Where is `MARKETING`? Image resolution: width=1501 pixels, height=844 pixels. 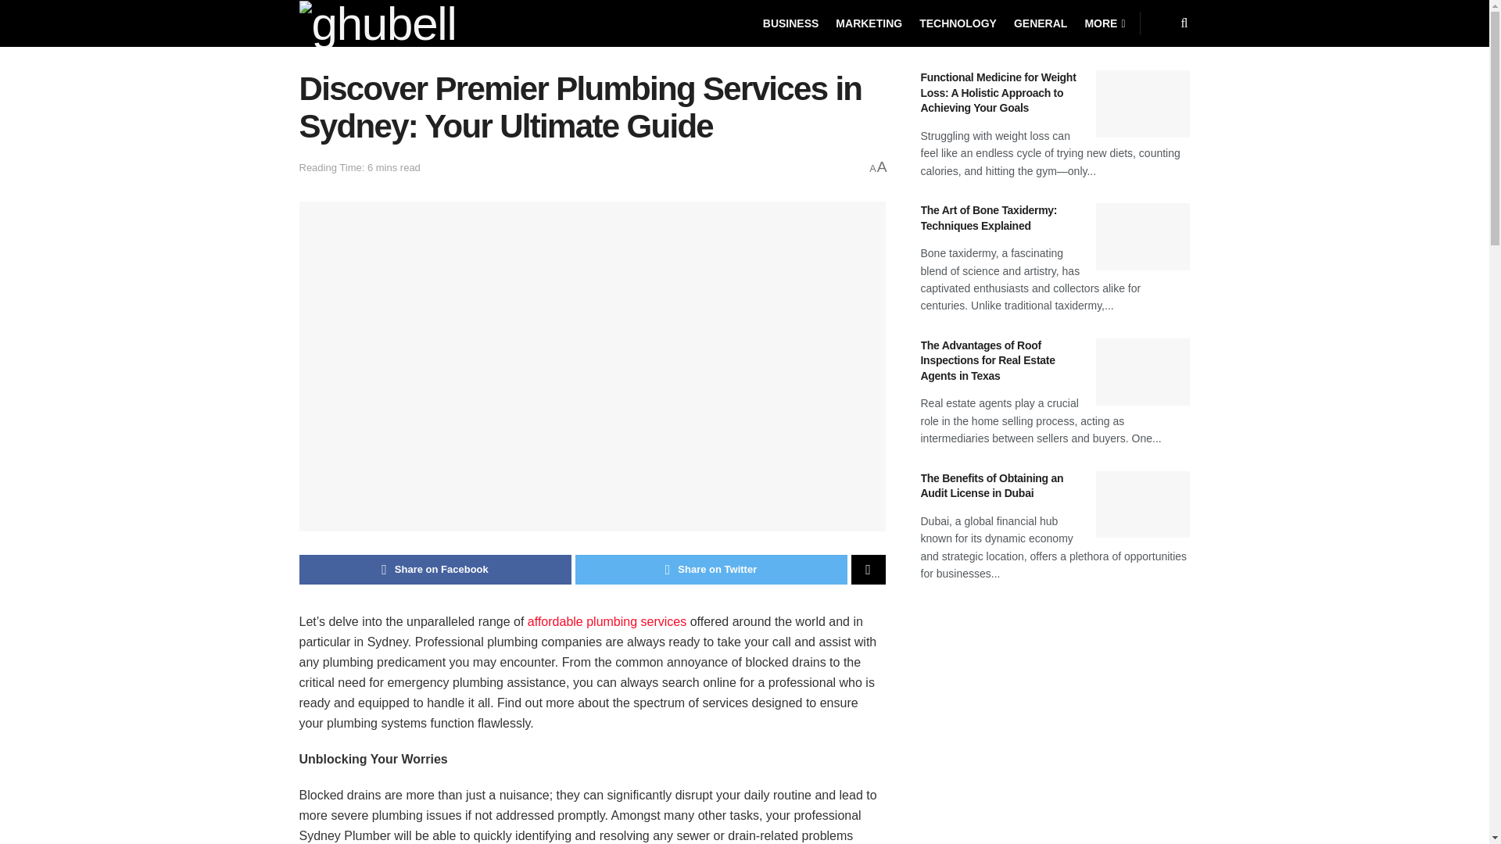 MARKETING is located at coordinates (869, 23).